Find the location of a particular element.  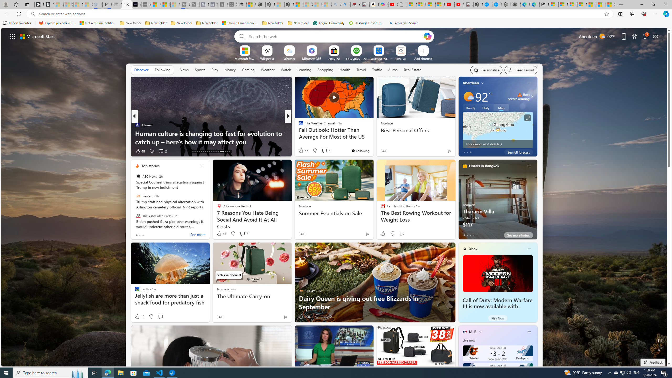

AutomationID: tab-17 is located at coordinates (193, 151).